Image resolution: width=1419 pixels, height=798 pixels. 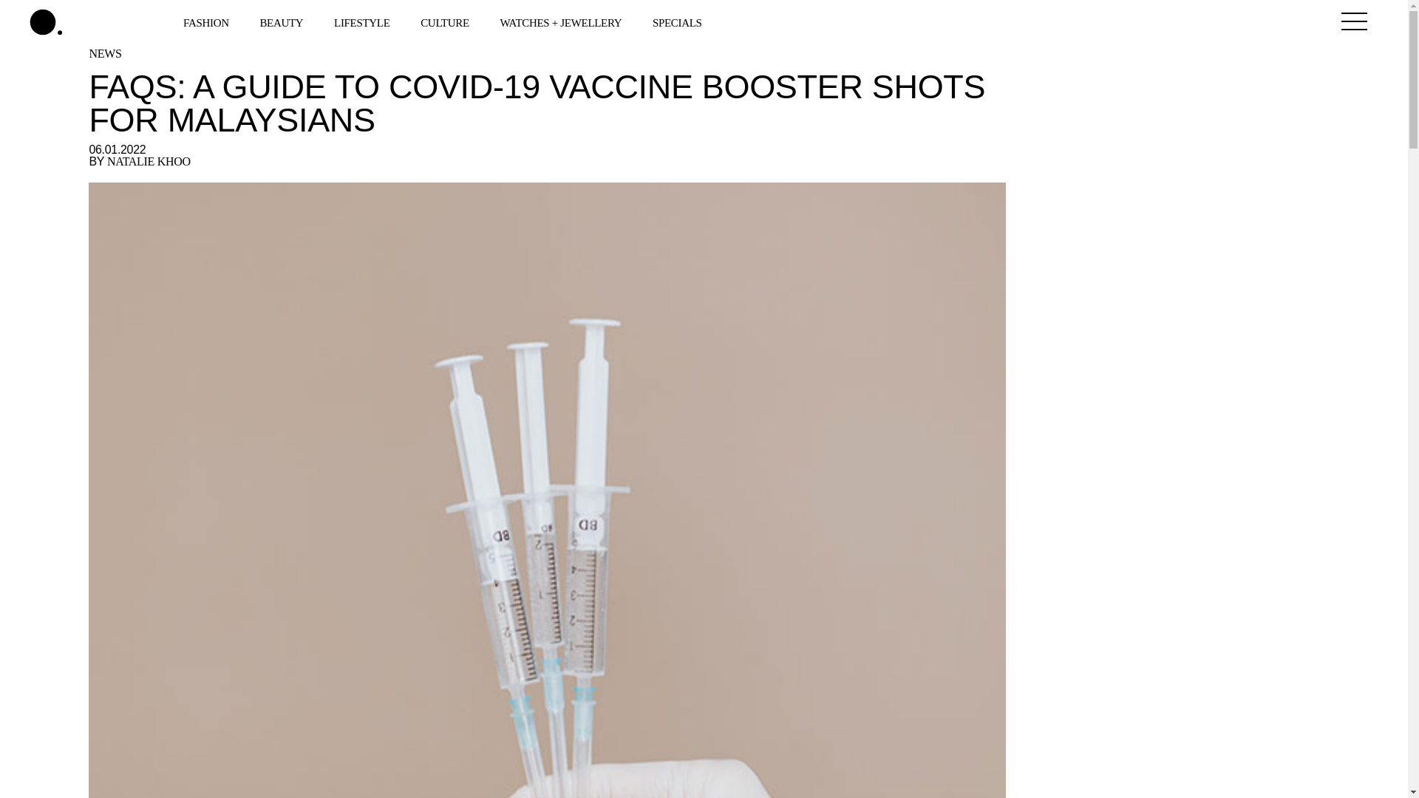 What do you see at coordinates (363, 21) in the screenshot?
I see `LIFESTYLE` at bounding box center [363, 21].